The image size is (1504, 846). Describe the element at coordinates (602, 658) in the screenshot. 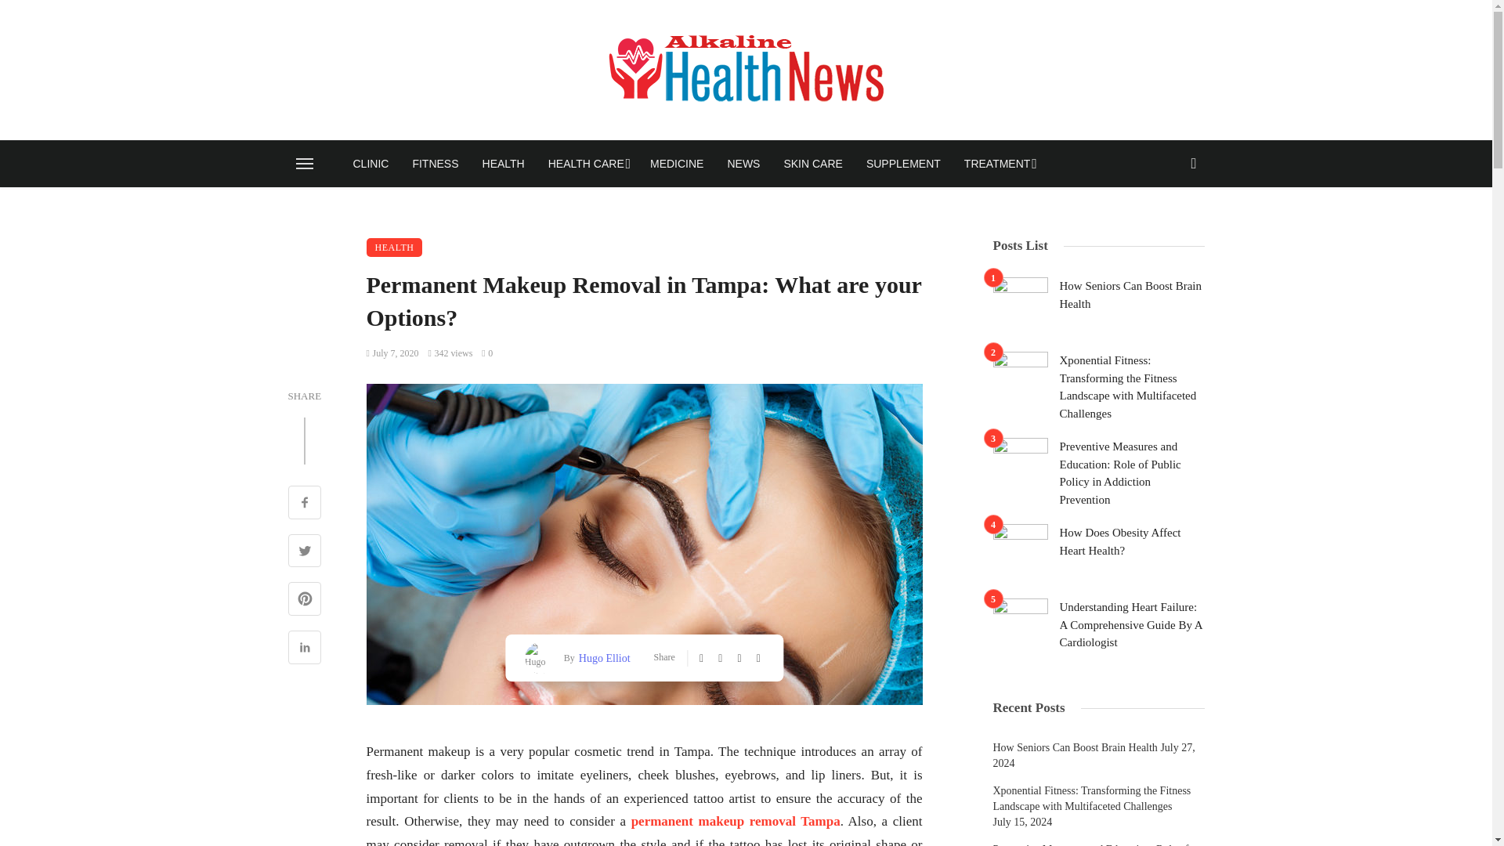

I see `Posts by Hugo Elliot` at that location.